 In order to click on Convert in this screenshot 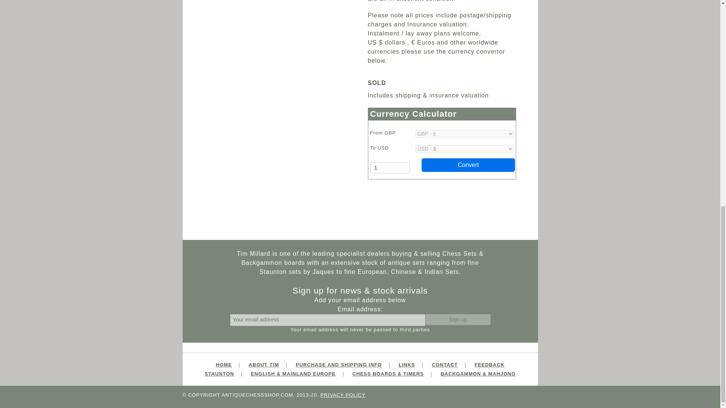, I will do `click(468, 165)`.